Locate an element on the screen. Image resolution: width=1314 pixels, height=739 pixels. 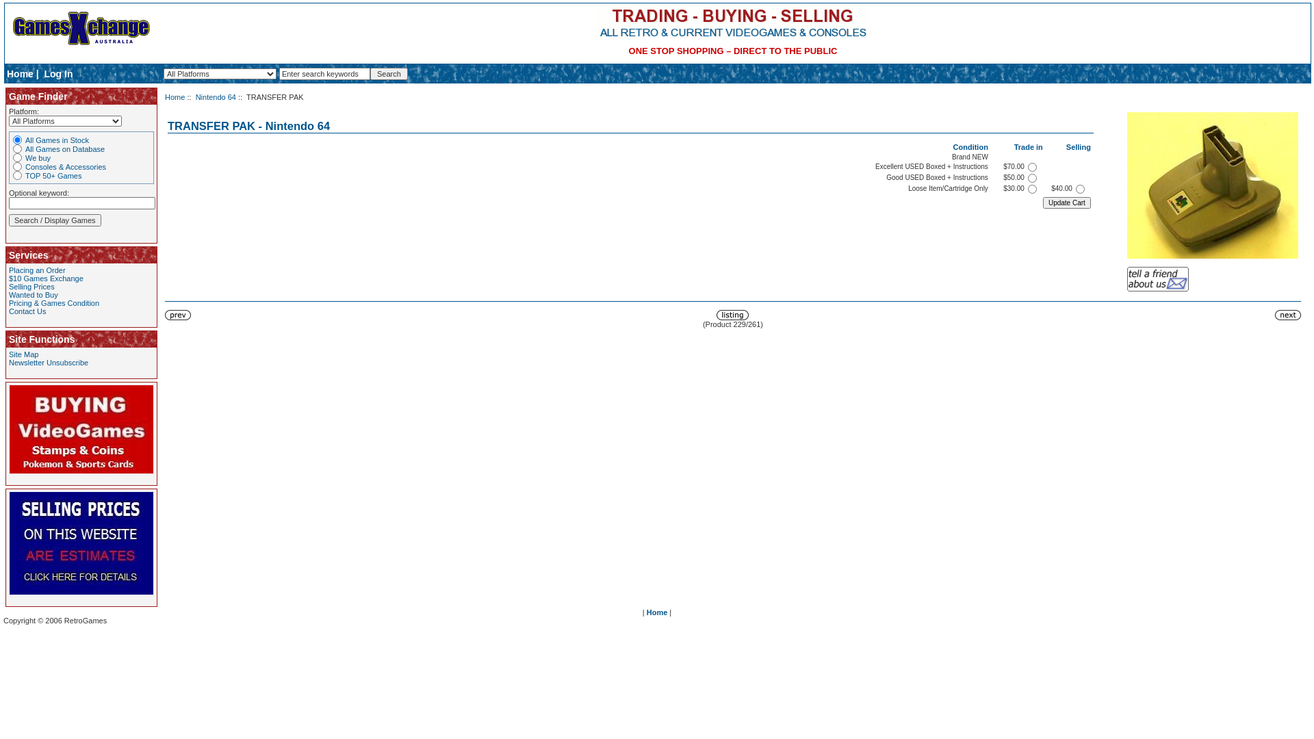
Wanted to Buy is located at coordinates (34, 295).